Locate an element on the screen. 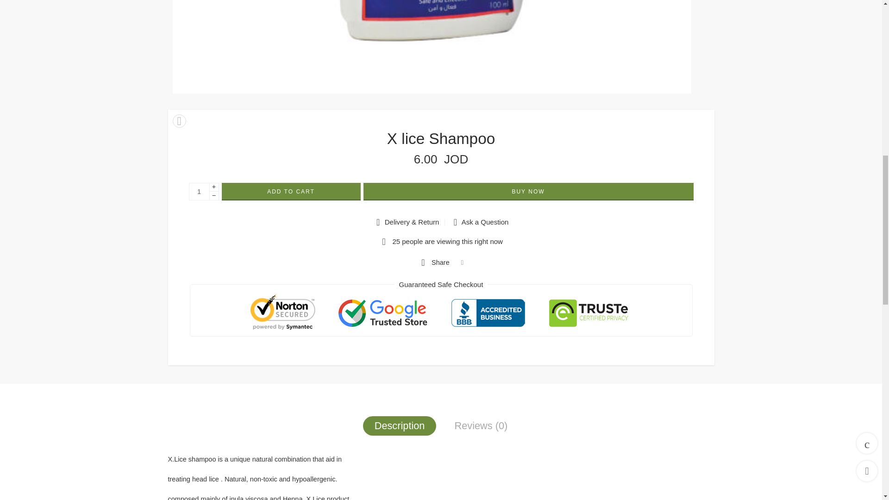 The image size is (889, 500). ADD TO CART is located at coordinates (291, 192).